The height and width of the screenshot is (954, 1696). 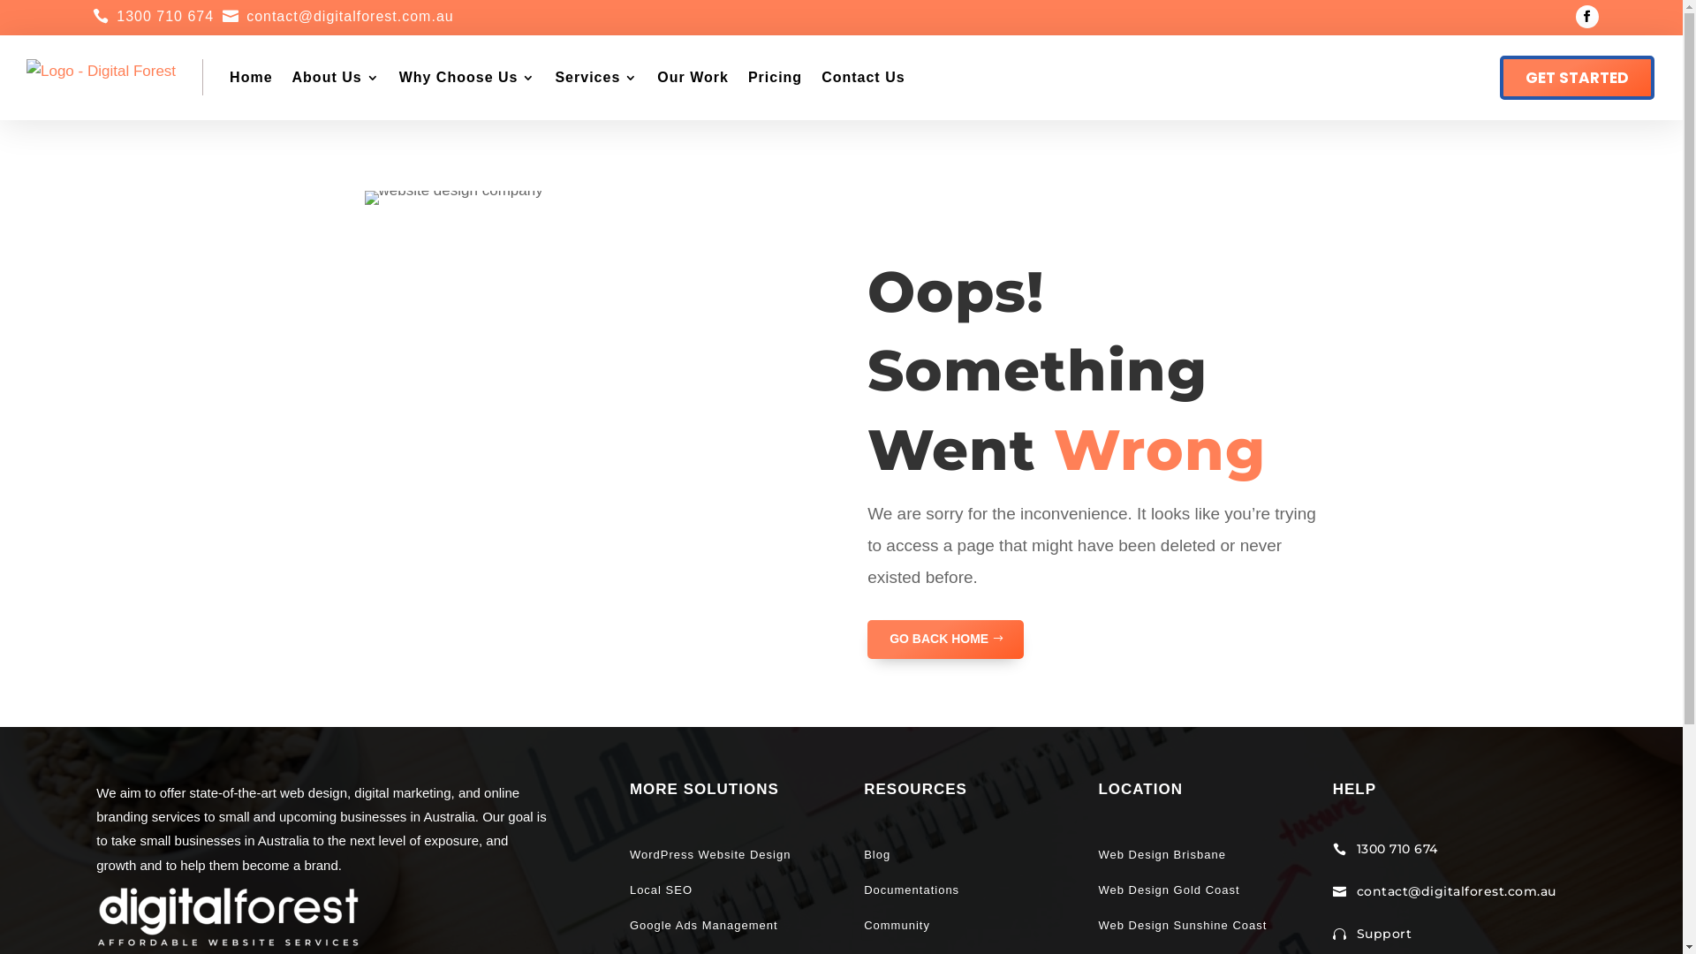 I want to click on Services, so click(x=596, y=78).